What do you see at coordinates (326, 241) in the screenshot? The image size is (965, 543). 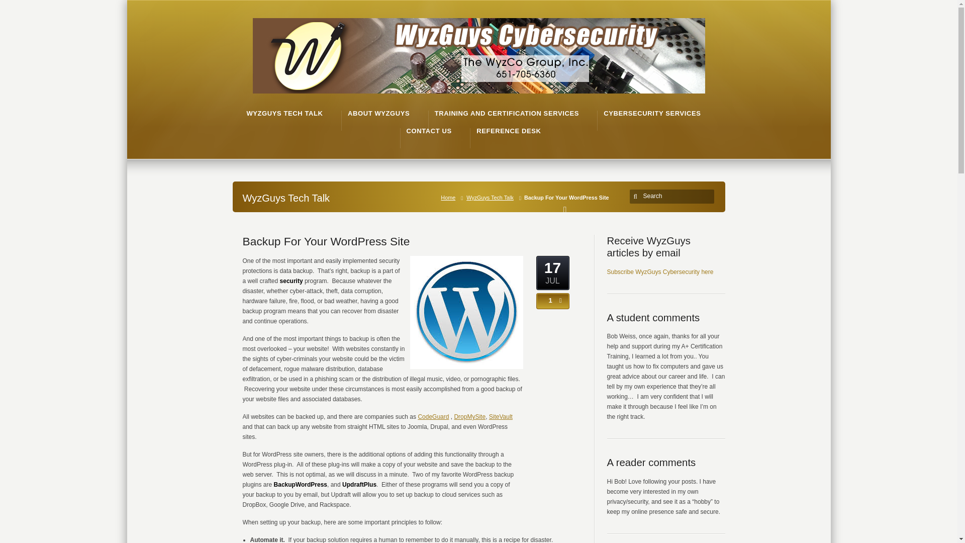 I see `Backup For Your WordPress Site` at bounding box center [326, 241].